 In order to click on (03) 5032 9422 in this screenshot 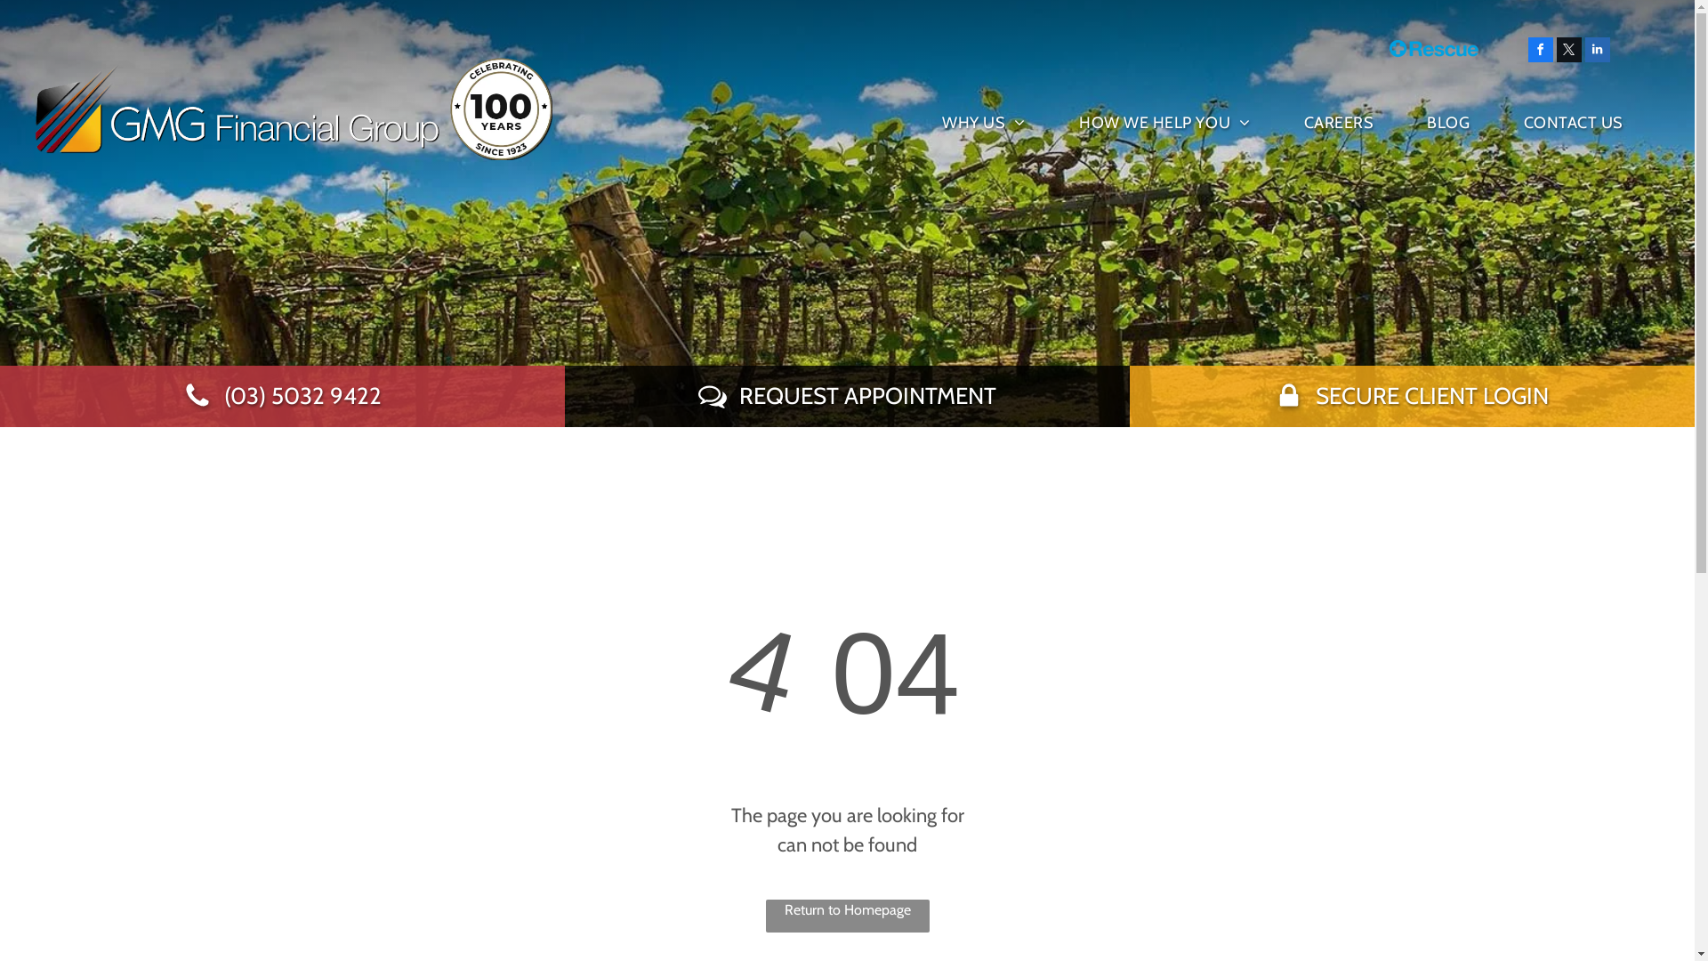, I will do `click(283, 395)`.